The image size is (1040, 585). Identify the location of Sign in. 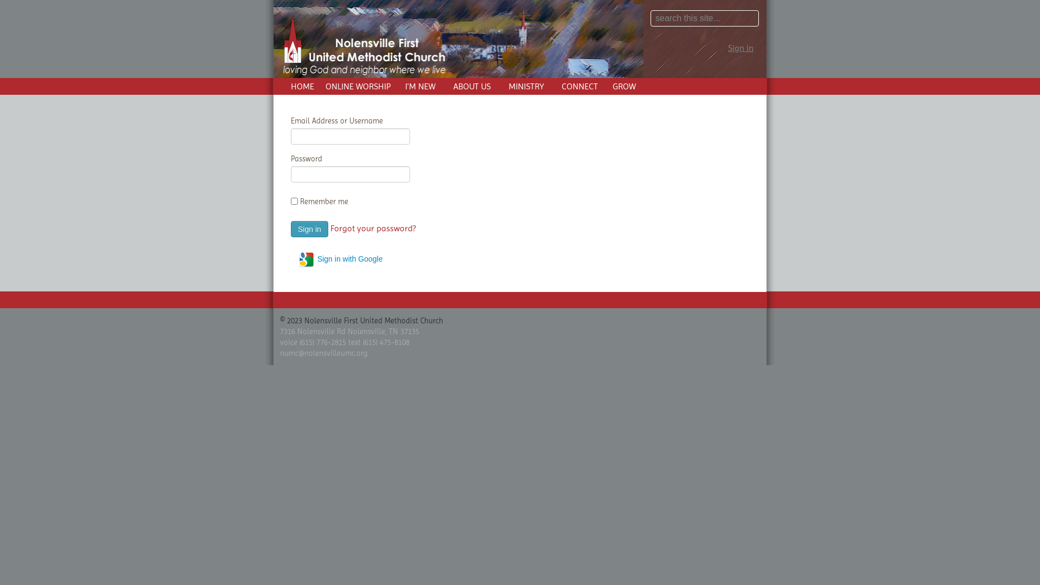
(310, 229).